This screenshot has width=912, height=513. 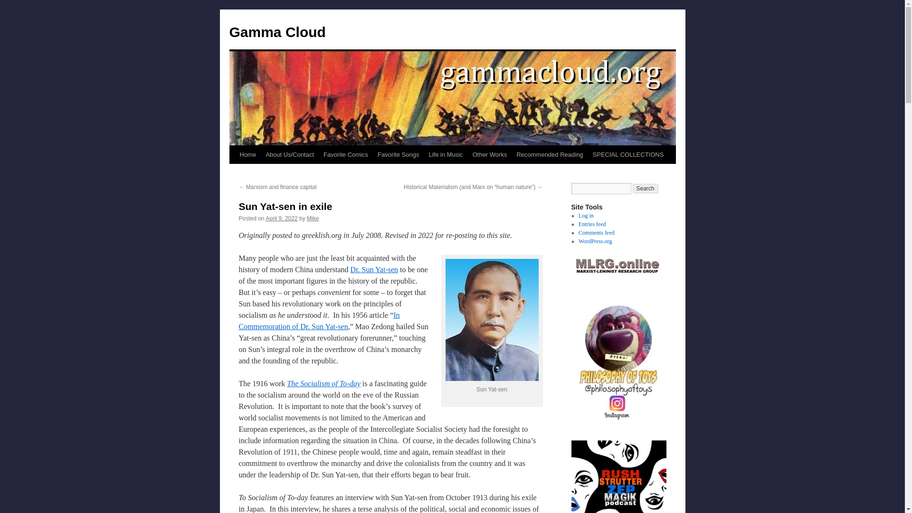 I want to click on In Commemoration of Dr. Sun Yat-sen, so click(x=318, y=320).